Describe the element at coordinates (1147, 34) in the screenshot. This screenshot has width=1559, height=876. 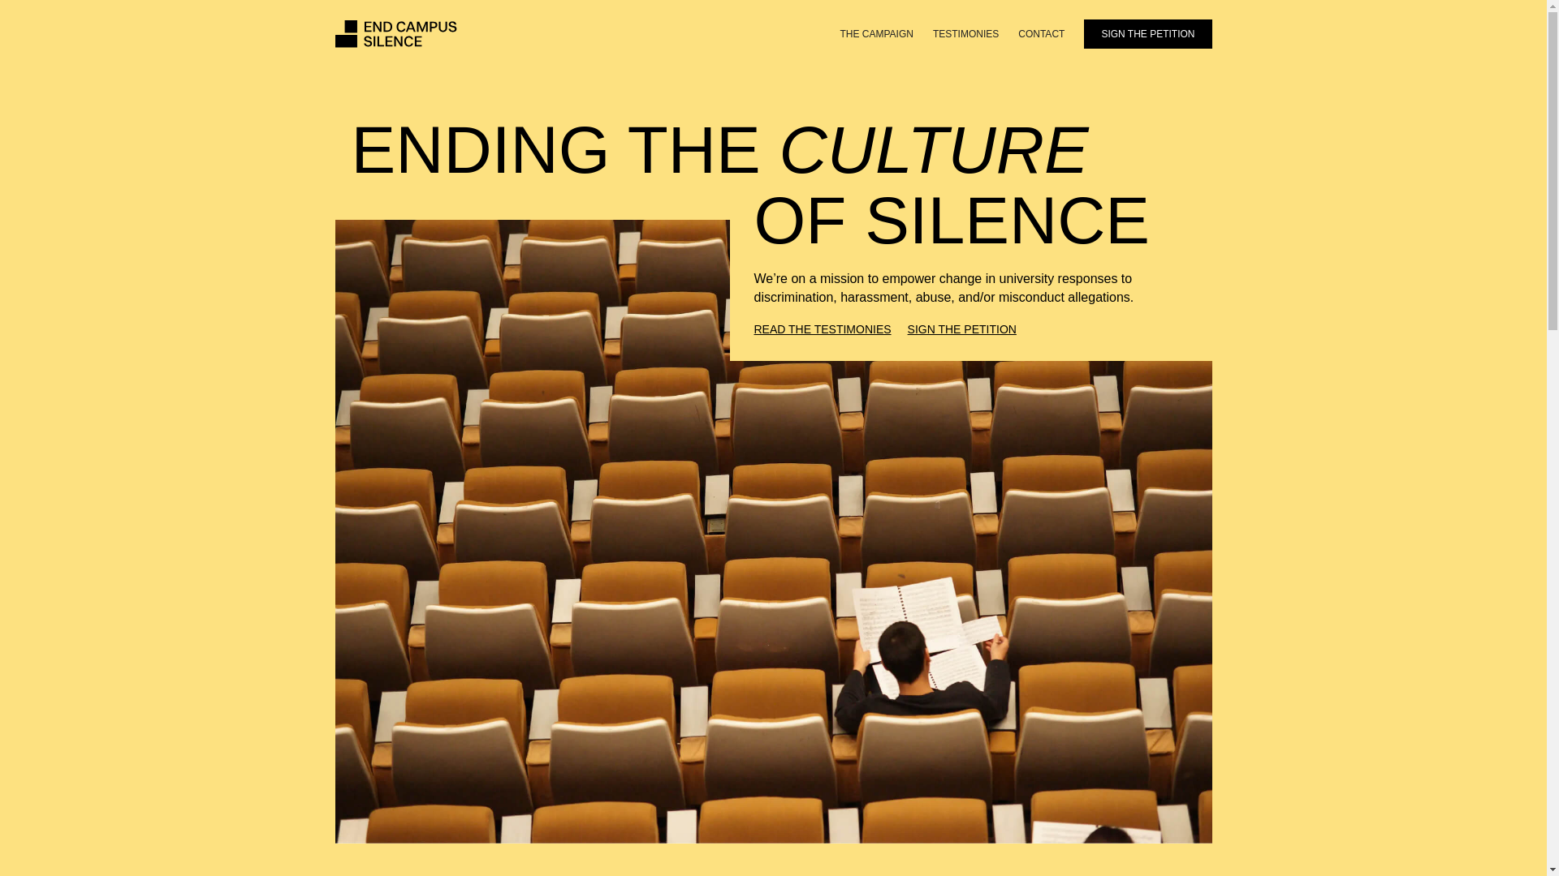
I see `SIGN THE PETITION` at that location.